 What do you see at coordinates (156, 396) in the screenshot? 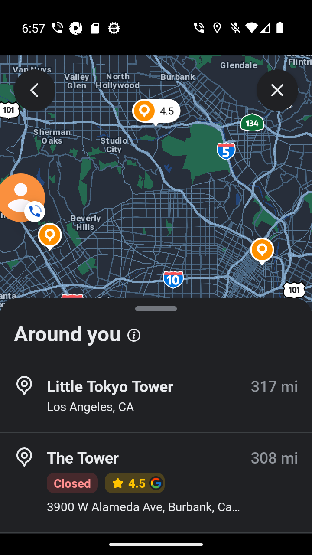
I see `Little Tokyo Tower 317 mi Los Angeles, CA` at bounding box center [156, 396].